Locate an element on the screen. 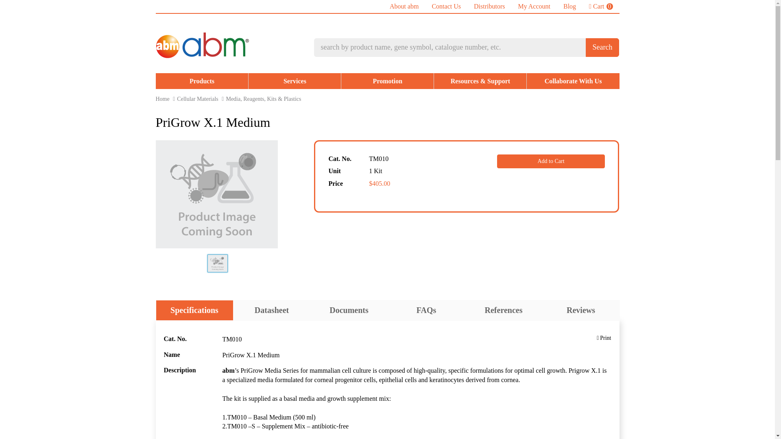  Cellular Materials is located at coordinates (218, 263).